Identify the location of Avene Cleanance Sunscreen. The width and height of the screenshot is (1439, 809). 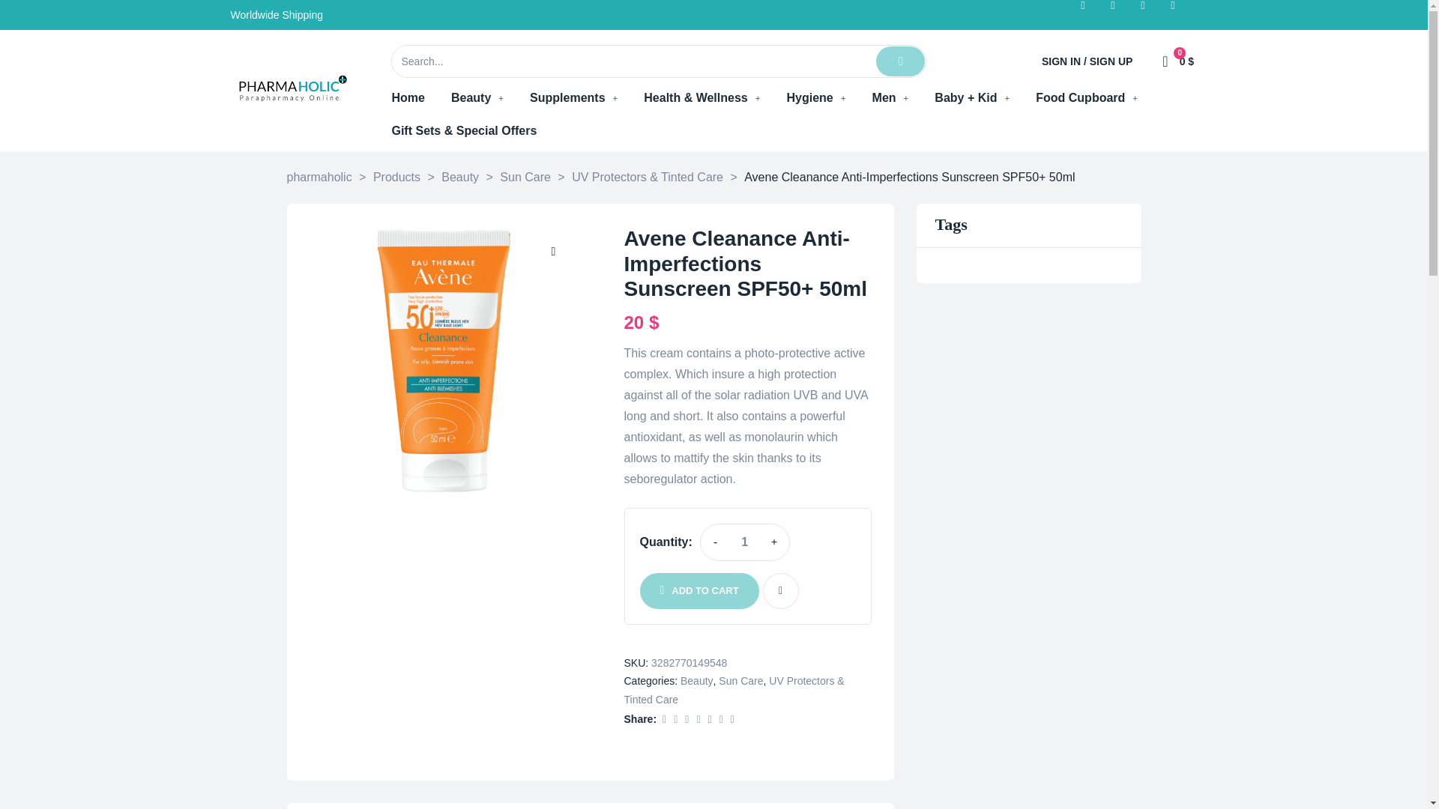
(444, 361).